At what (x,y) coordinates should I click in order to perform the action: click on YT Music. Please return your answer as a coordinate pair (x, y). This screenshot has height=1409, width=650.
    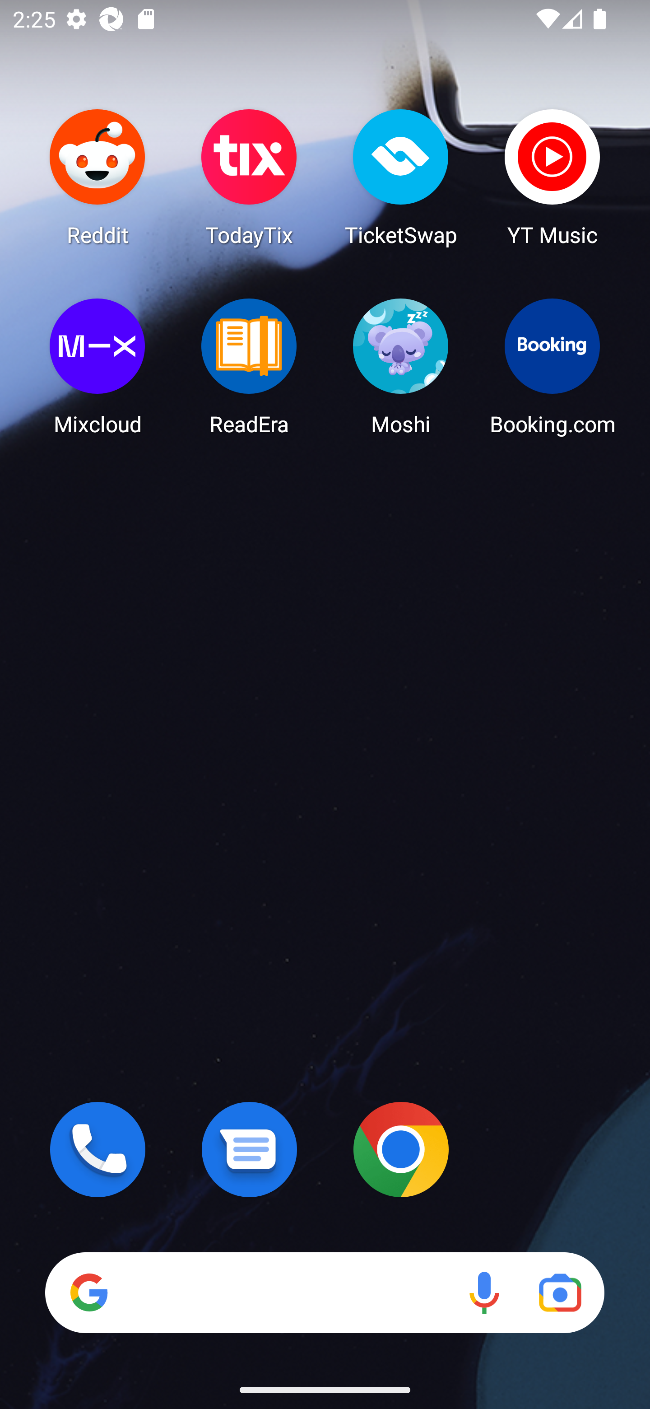
    Looking at the image, I should click on (552, 177).